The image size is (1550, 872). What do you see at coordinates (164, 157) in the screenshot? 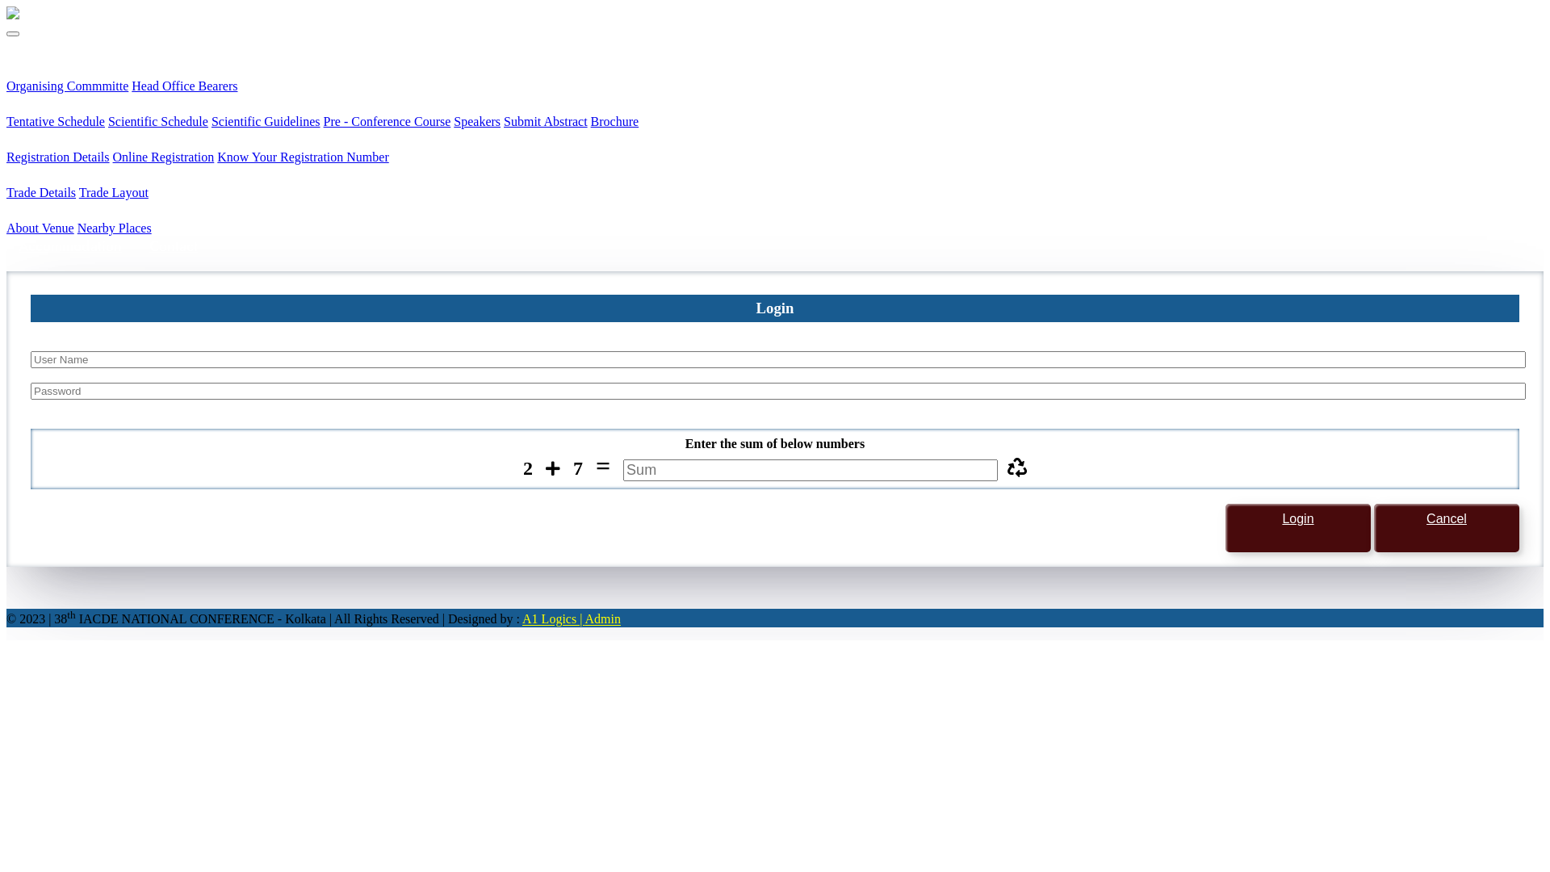
I see `Online Registration` at bounding box center [164, 157].